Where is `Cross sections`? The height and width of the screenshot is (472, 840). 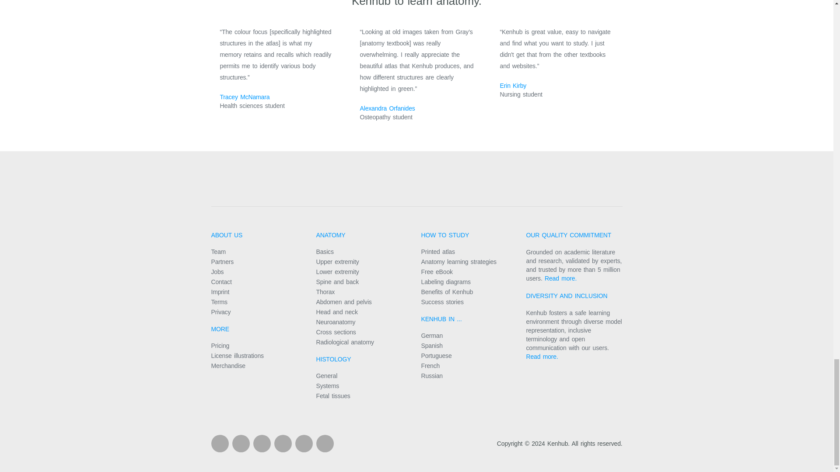
Cross sections is located at coordinates (335, 332).